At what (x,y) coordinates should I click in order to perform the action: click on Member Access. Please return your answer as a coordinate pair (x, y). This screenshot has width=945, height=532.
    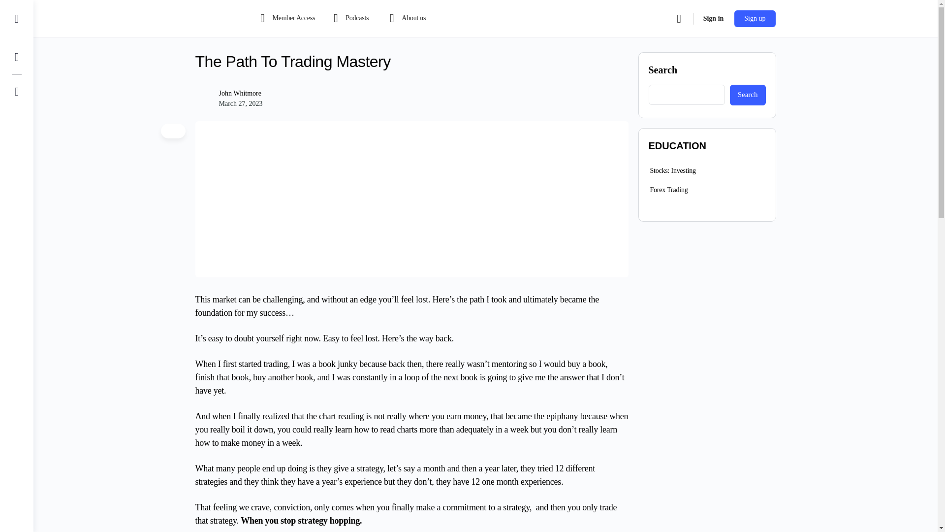
    Looking at the image, I should click on (286, 19).